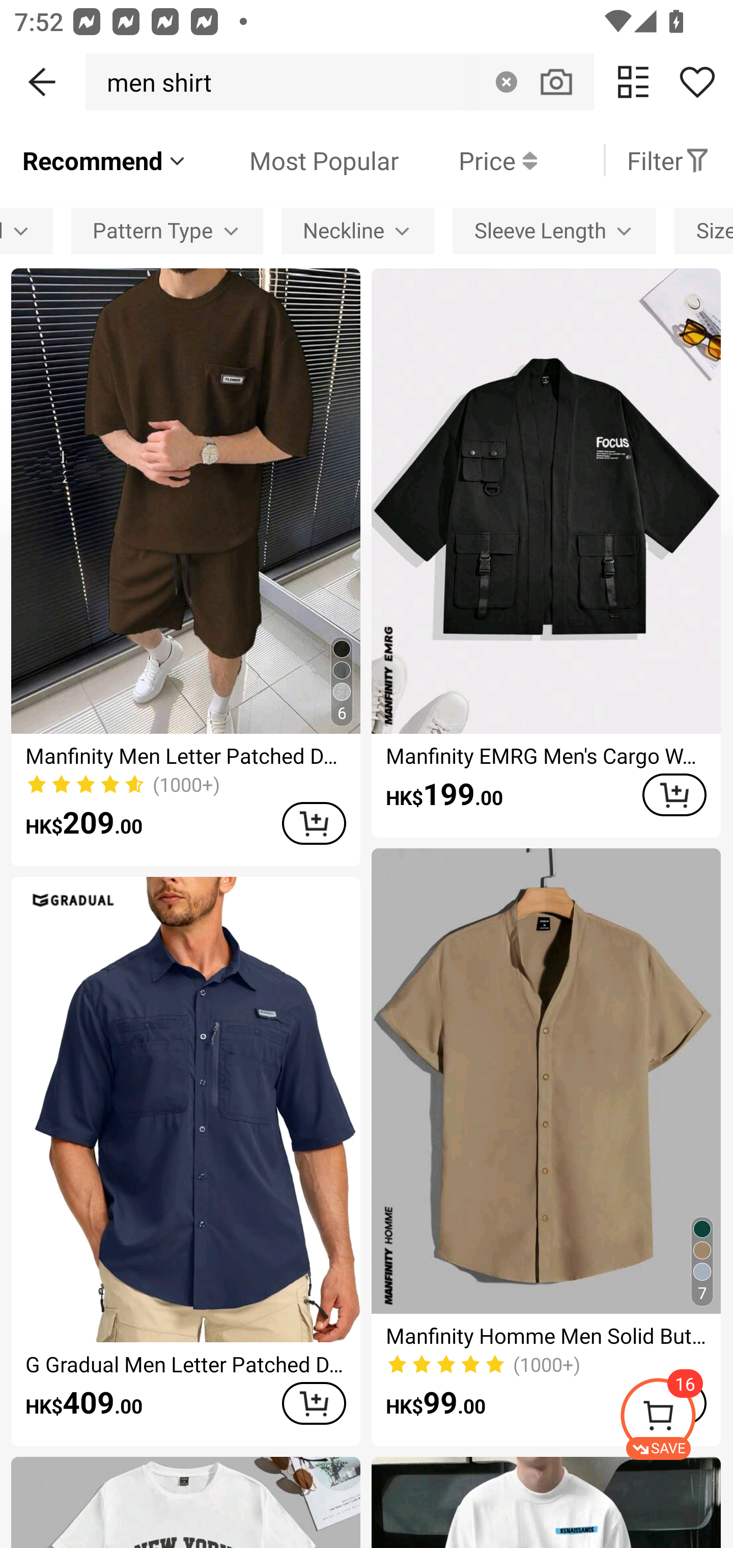  Describe the element at coordinates (105, 160) in the screenshot. I see `Recommend` at that location.